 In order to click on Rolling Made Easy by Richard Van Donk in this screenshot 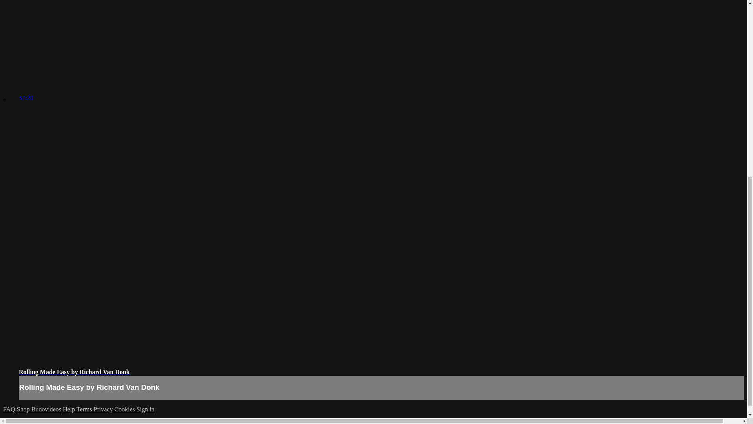, I will do `click(74, 371)`.